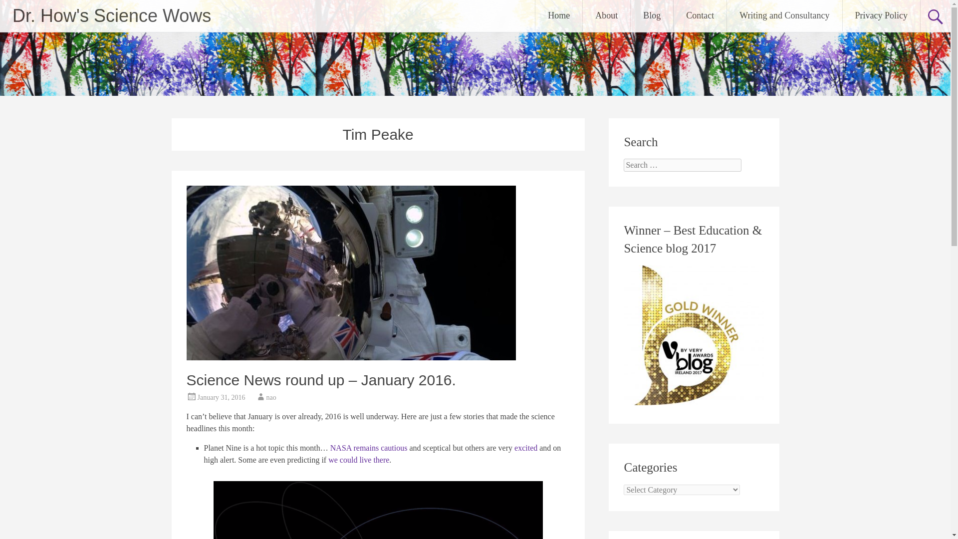 The height and width of the screenshot is (539, 958). Describe the element at coordinates (221, 397) in the screenshot. I see `January 31, 2016` at that location.